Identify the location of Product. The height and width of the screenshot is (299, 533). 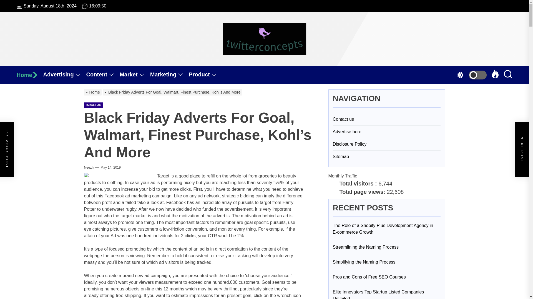
(205, 75).